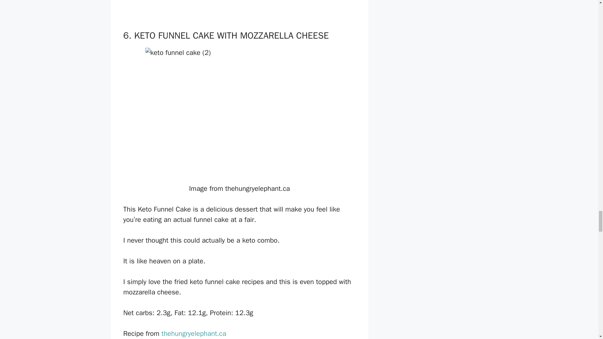  I want to click on thehungryelephant.ca, so click(194, 333).